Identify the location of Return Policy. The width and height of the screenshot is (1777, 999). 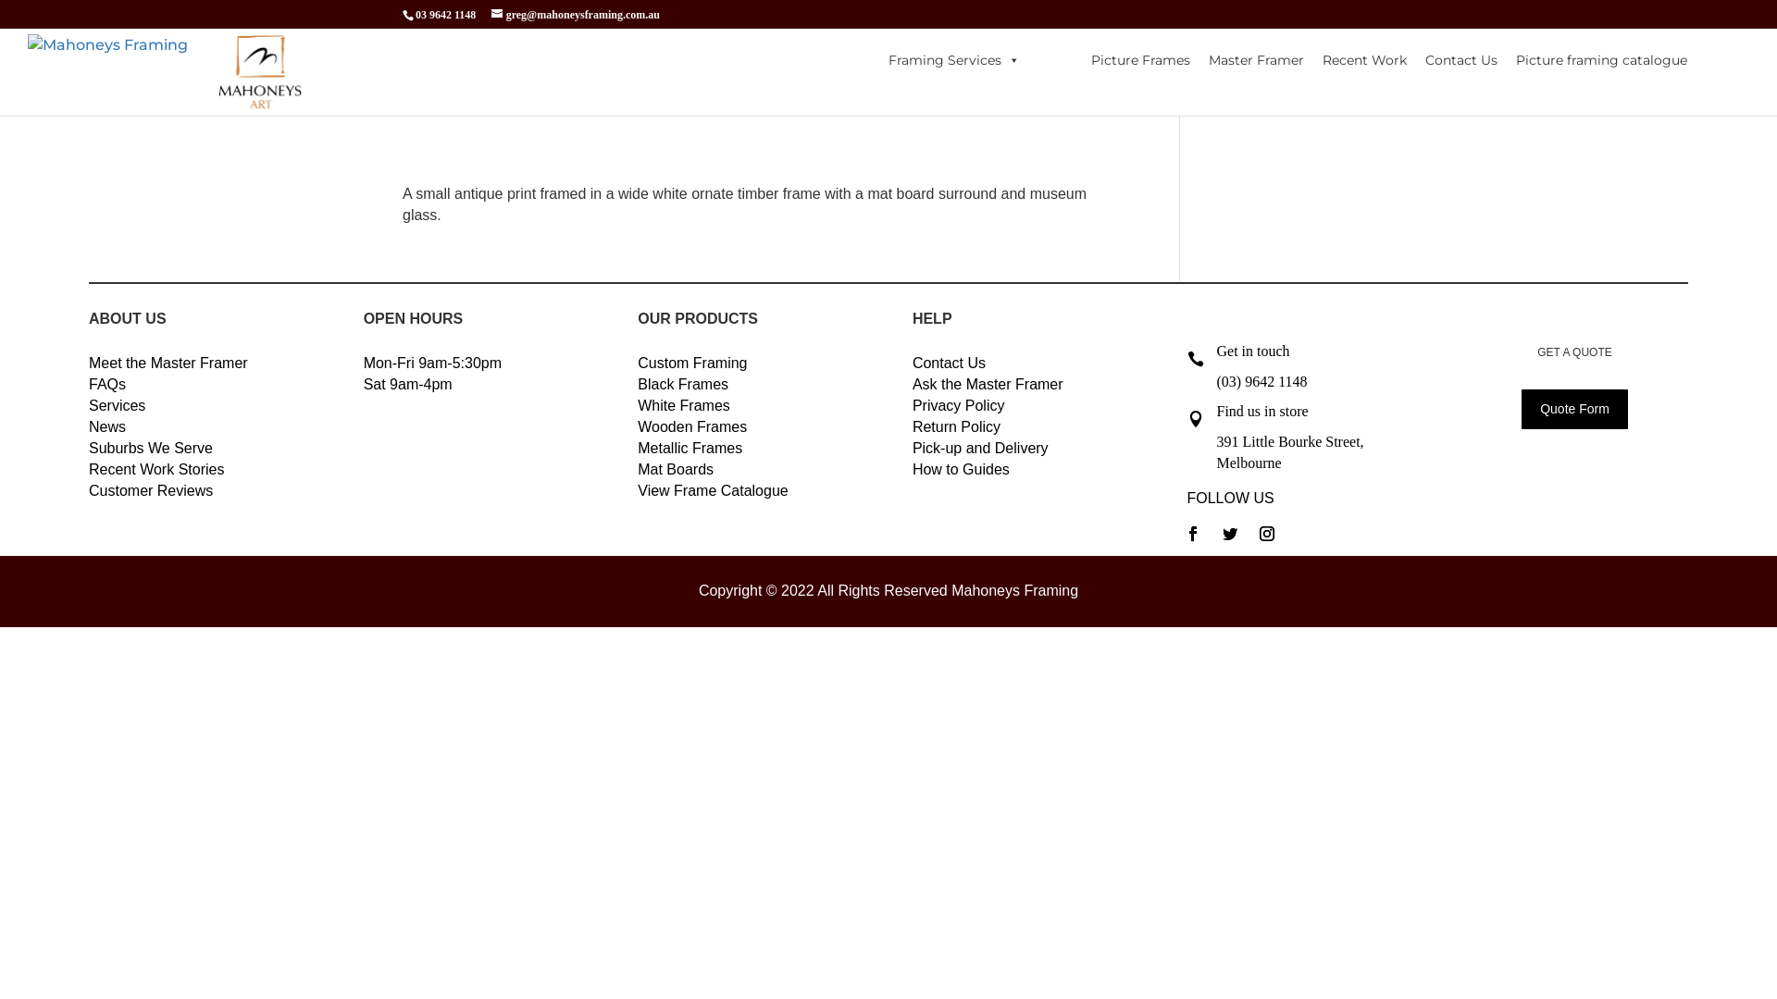
(957, 427).